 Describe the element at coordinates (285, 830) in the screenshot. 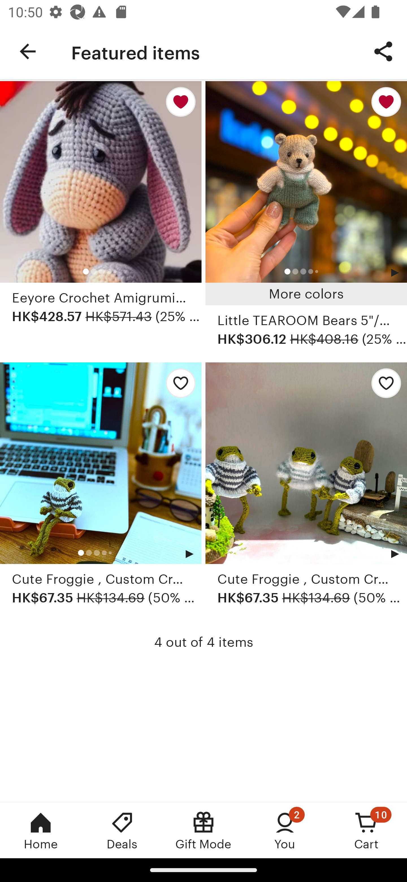

I see `You, 2 new notifications You` at that location.